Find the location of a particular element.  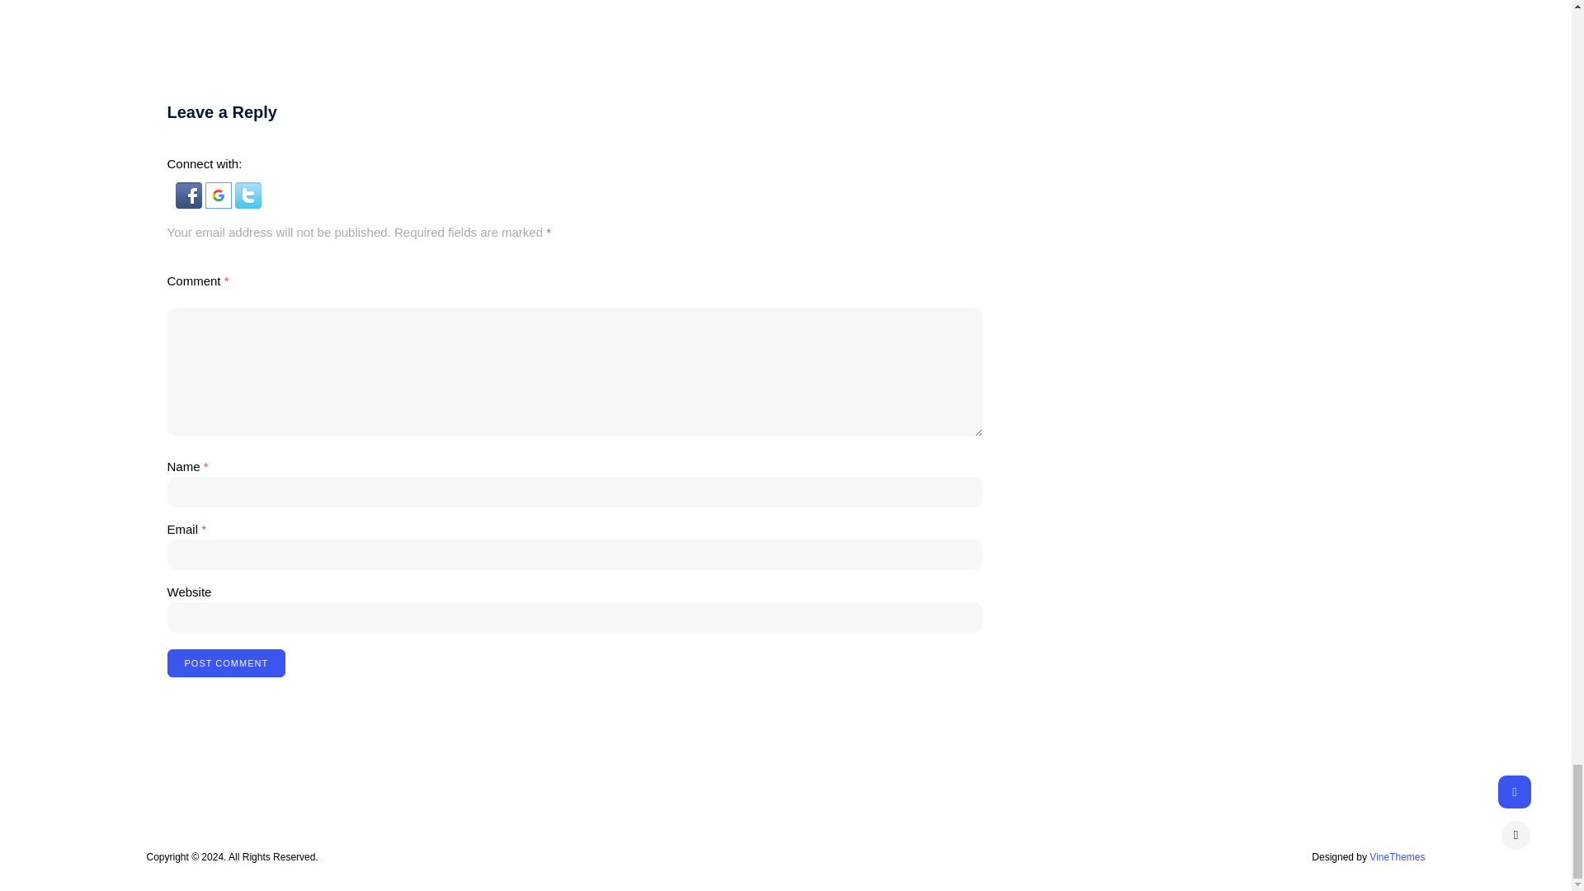

Post Comment is located at coordinates (225, 663).